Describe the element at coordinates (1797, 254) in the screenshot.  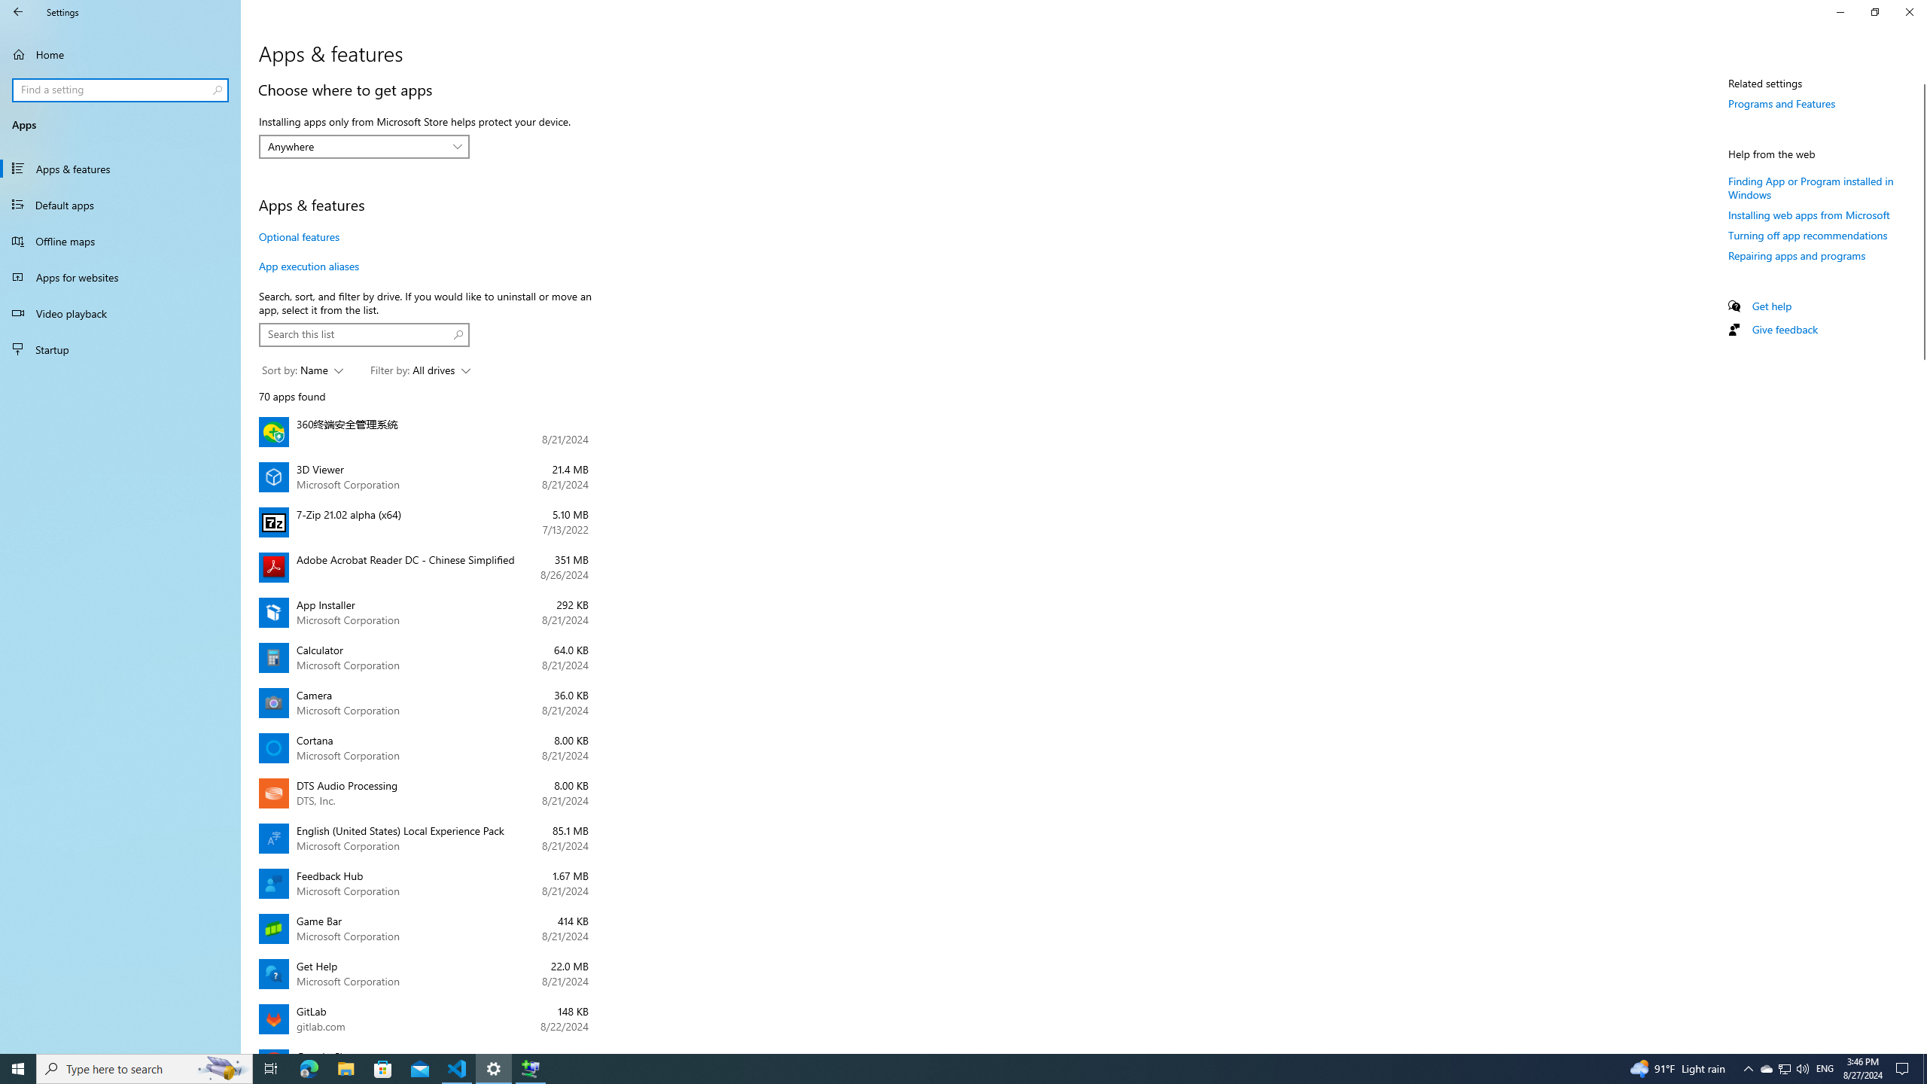
I see `Apps for websites` at that location.